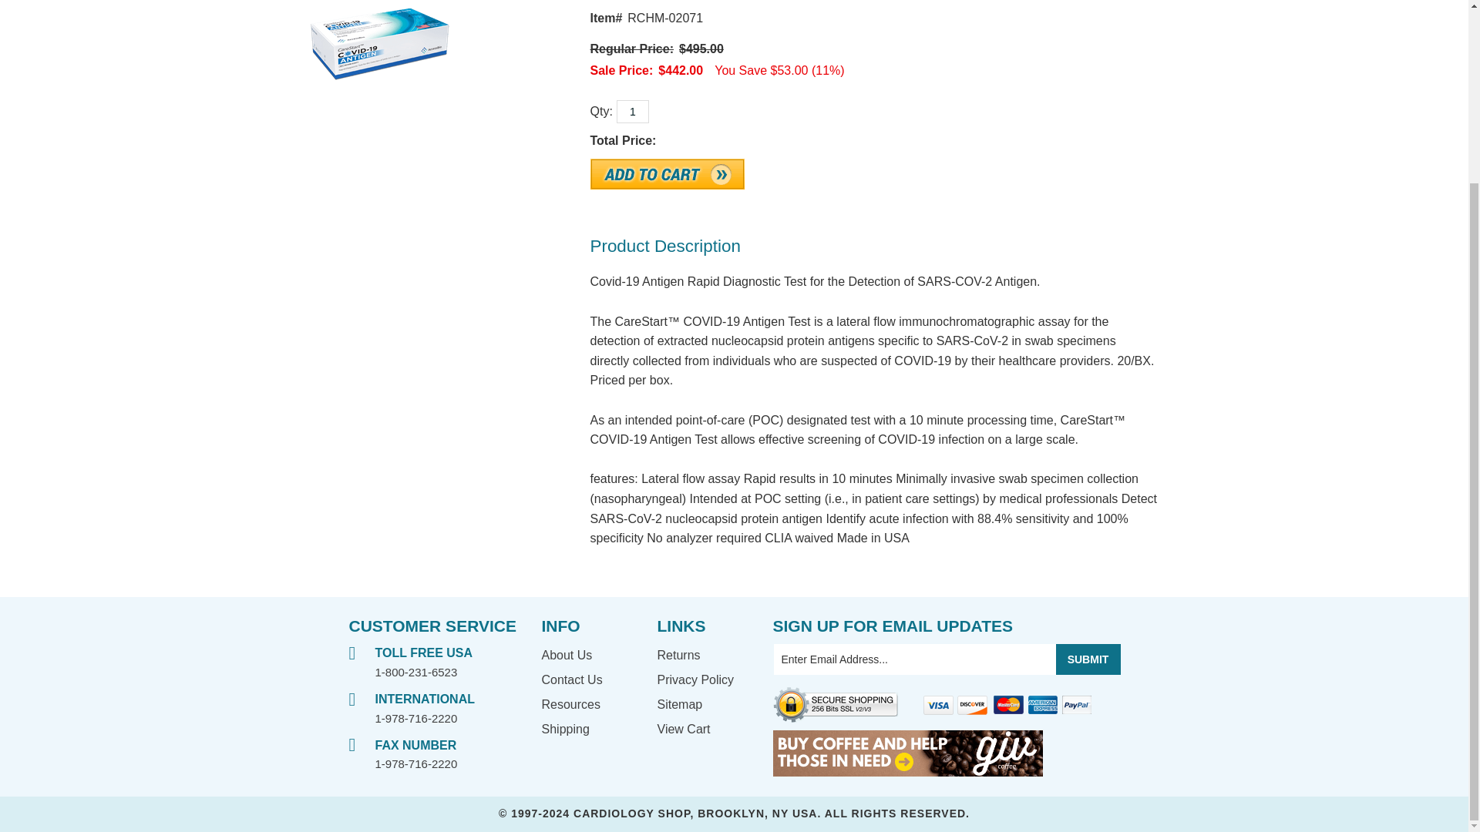 This screenshot has width=1480, height=832. What do you see at coordinates (633, 111) in the screenshot?
I see `1` at bounding box center [633, 111].